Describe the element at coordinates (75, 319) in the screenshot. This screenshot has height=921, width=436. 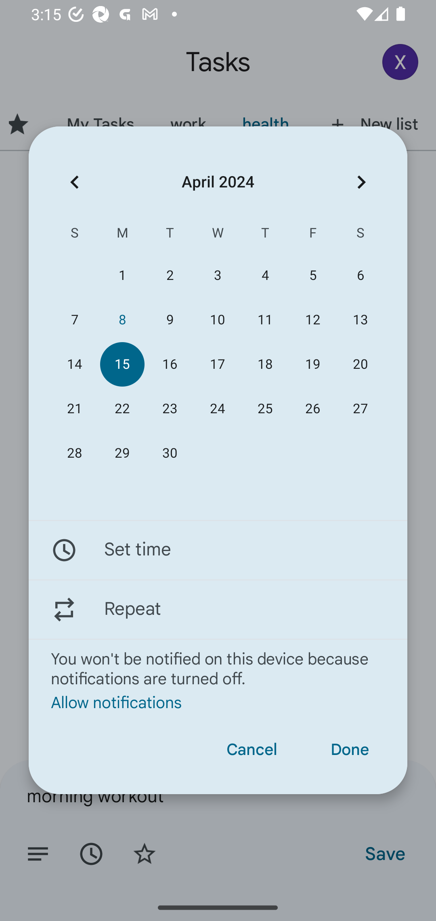
I see `7 07 April 2024` at that location.